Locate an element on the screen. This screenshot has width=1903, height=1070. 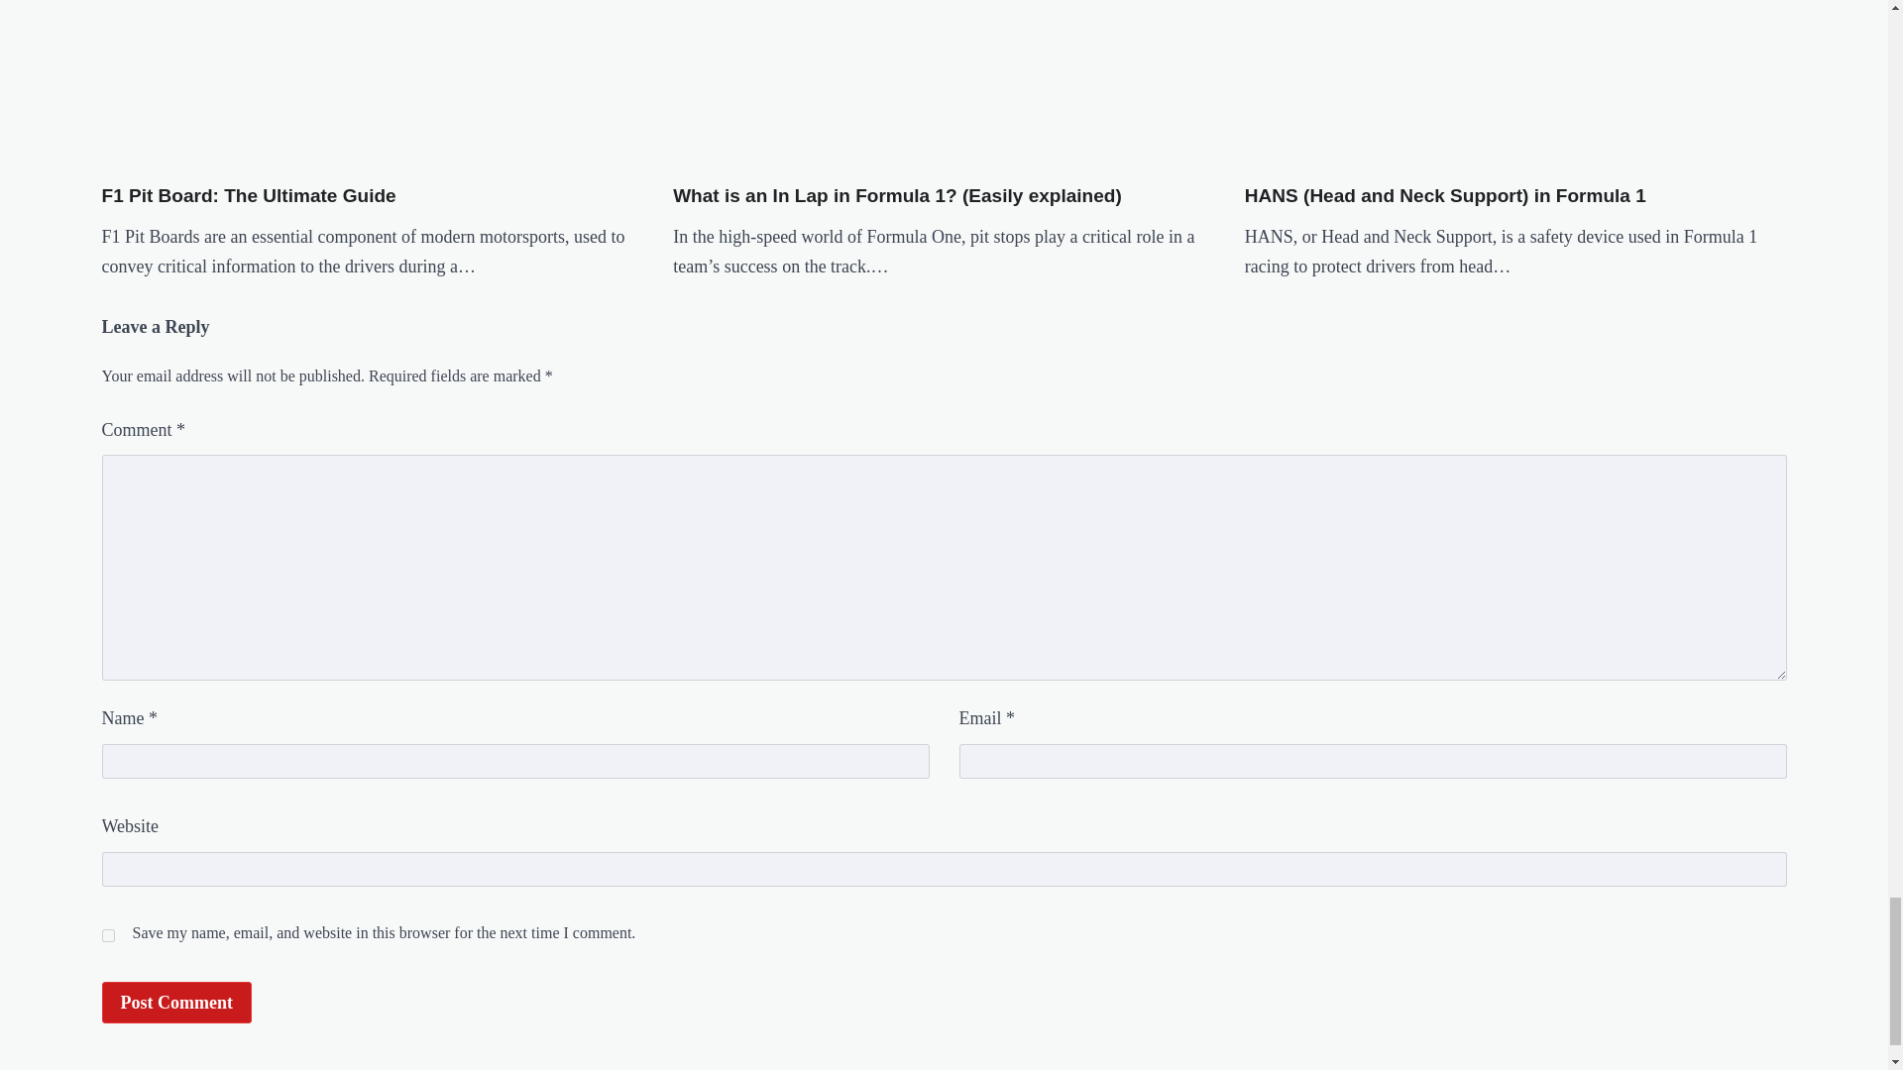
F1 Pit Board: The Ultimate Guide is located at coordinates (248, 196).